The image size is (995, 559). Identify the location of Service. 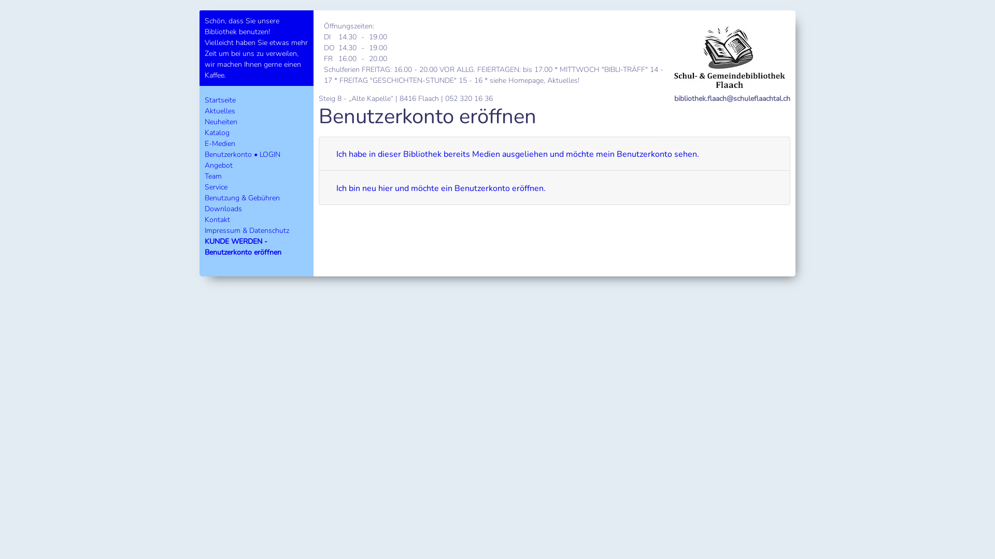
(216, 187).